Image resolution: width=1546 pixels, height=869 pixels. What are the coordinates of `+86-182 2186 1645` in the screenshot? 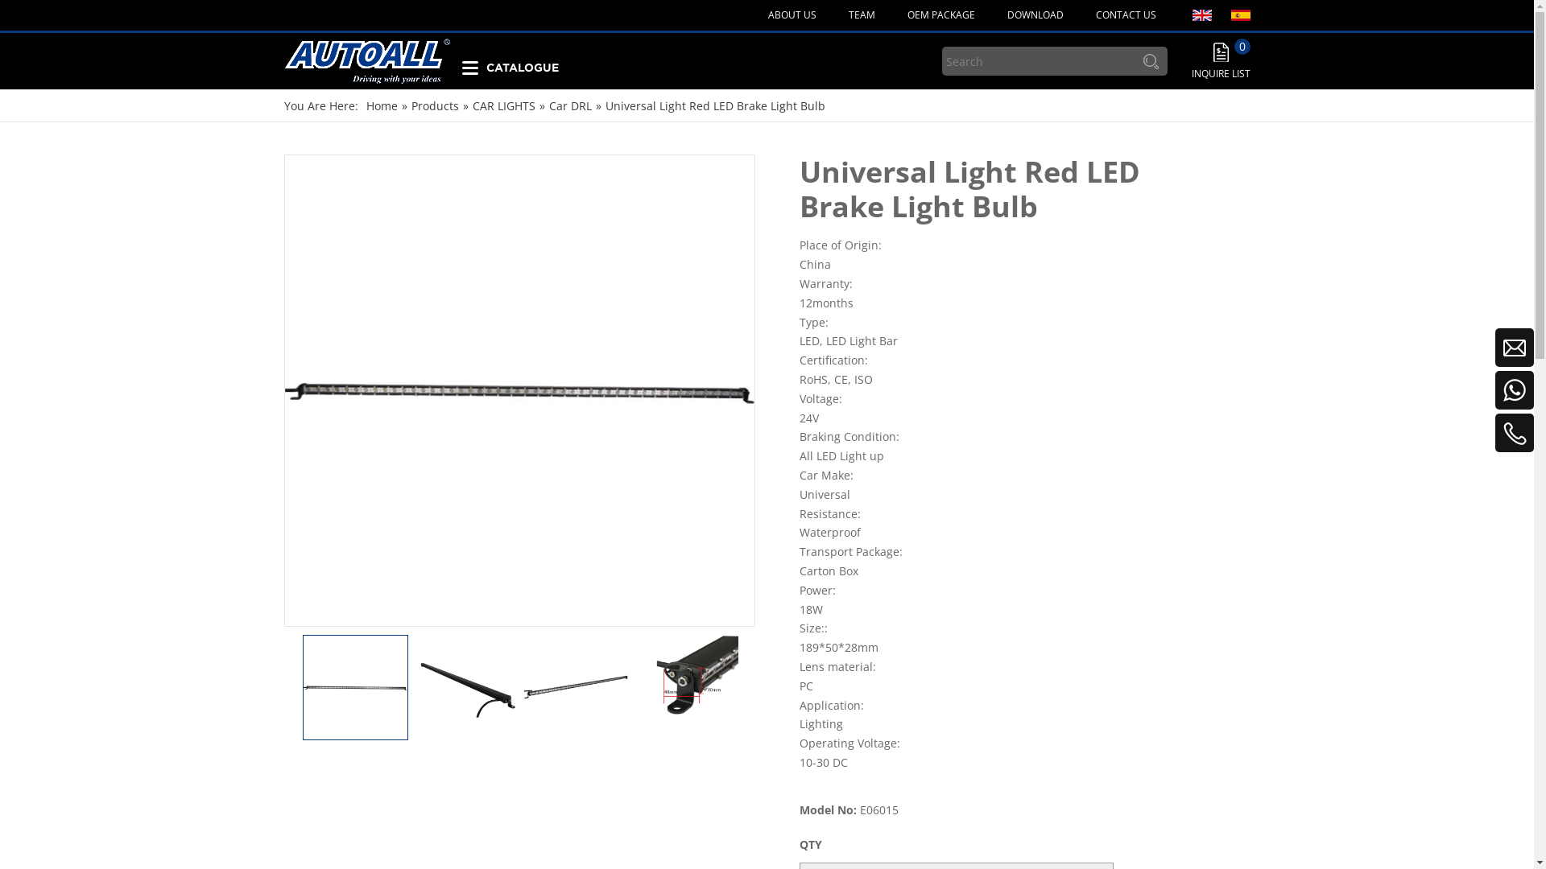 It's located at (1424, 440).